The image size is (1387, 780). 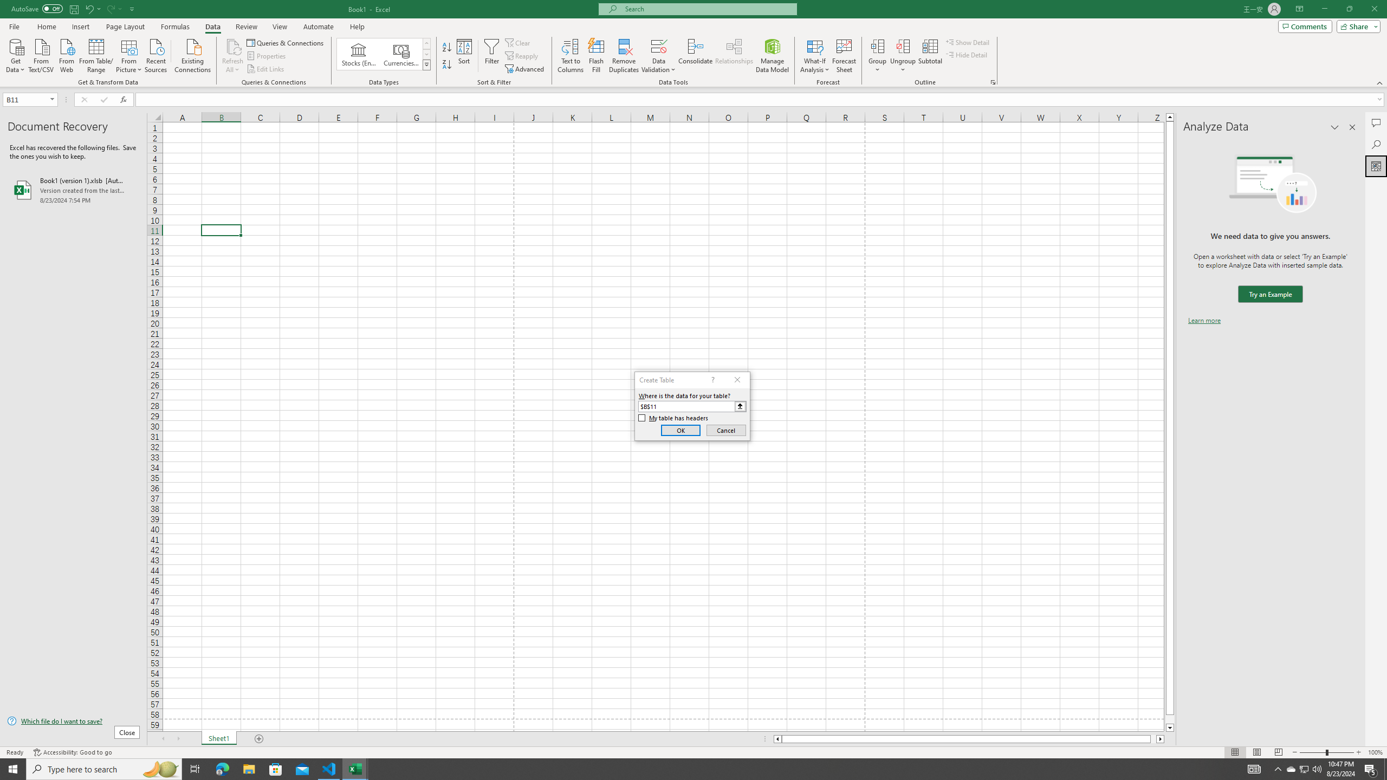 What do you see at coordinates (219, 739) in the screenshot?
I see `Sheet1` at bounding box center [219, 739].